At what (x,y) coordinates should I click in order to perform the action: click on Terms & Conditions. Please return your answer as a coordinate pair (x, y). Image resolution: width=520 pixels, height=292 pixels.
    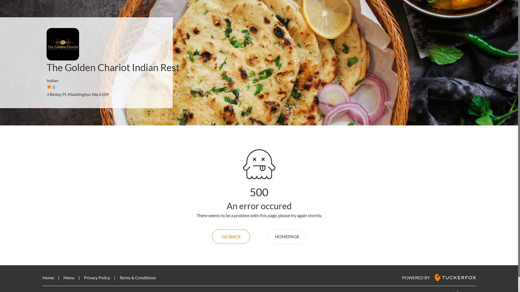
    Looking at the image, I should click on (138, 277).